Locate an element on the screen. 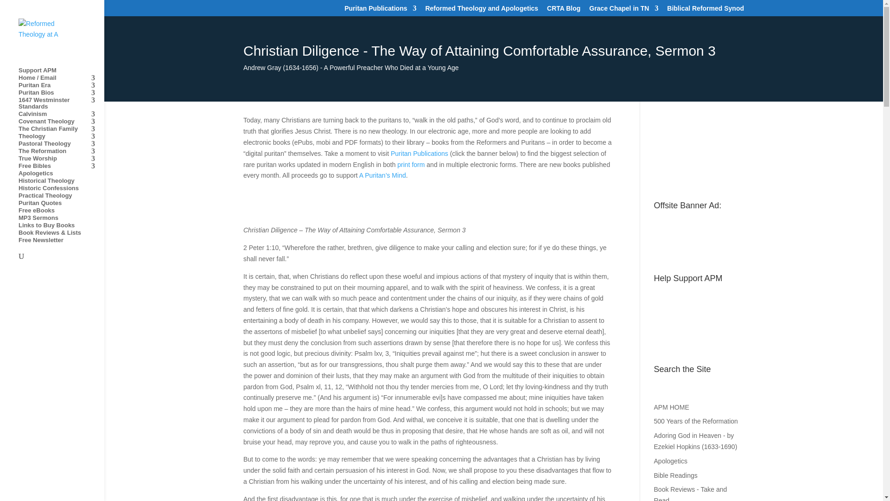  Puritan Bios is located at coordinates (61, 93).